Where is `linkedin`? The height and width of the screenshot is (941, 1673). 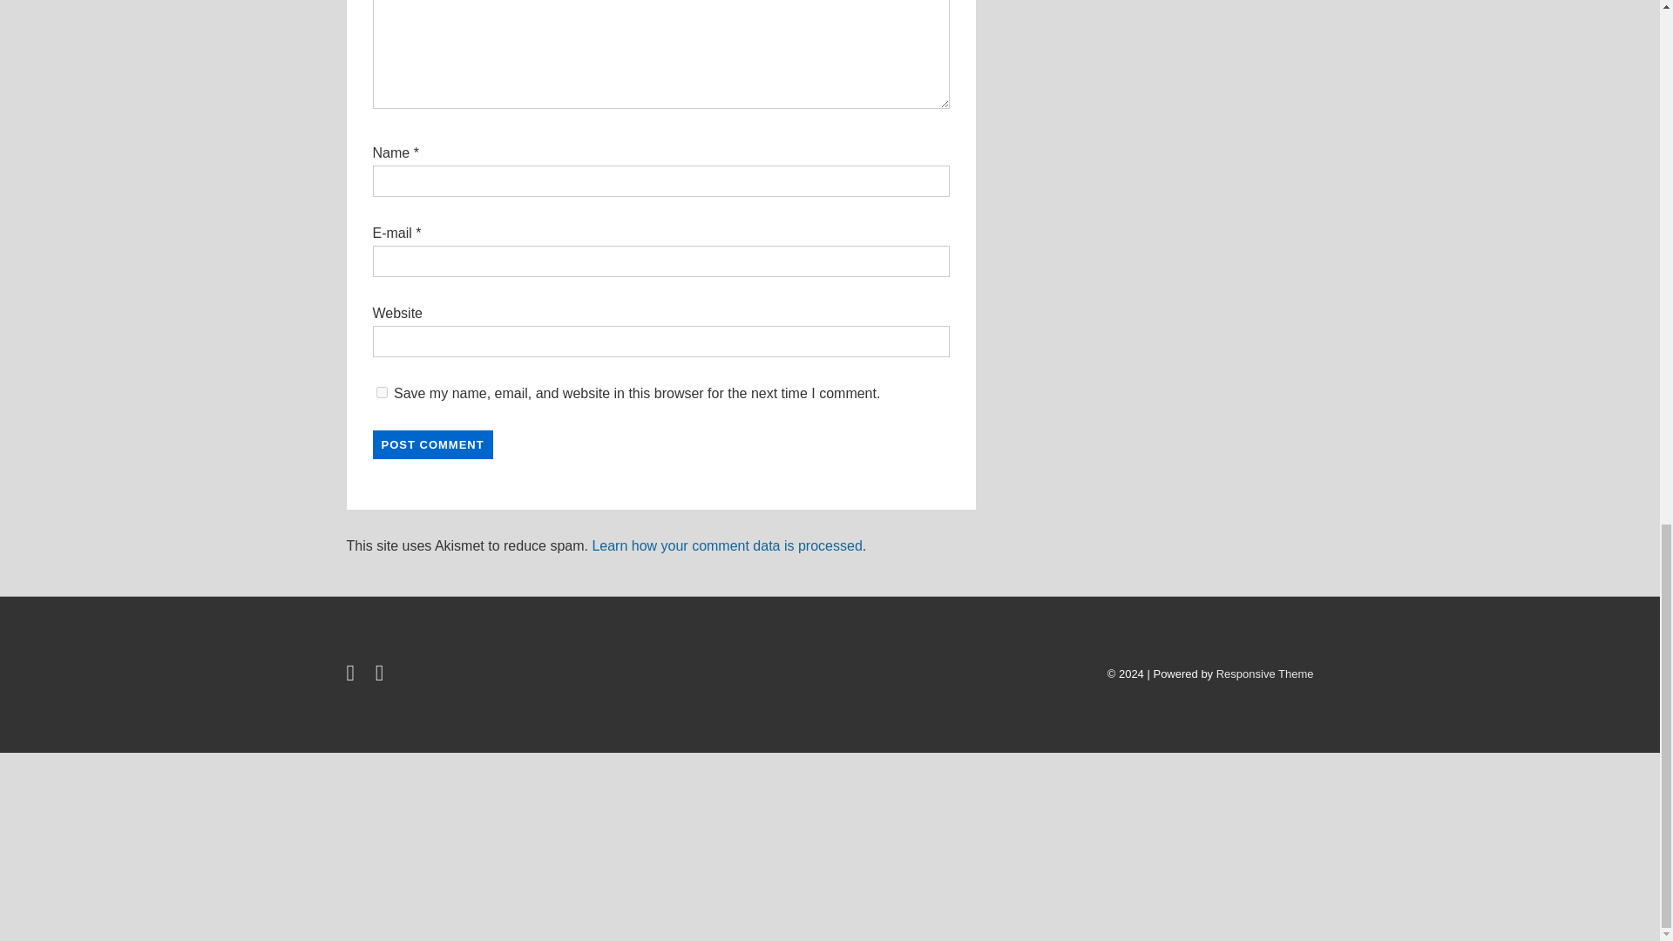
linkedin is located at coordinates (382, 676).